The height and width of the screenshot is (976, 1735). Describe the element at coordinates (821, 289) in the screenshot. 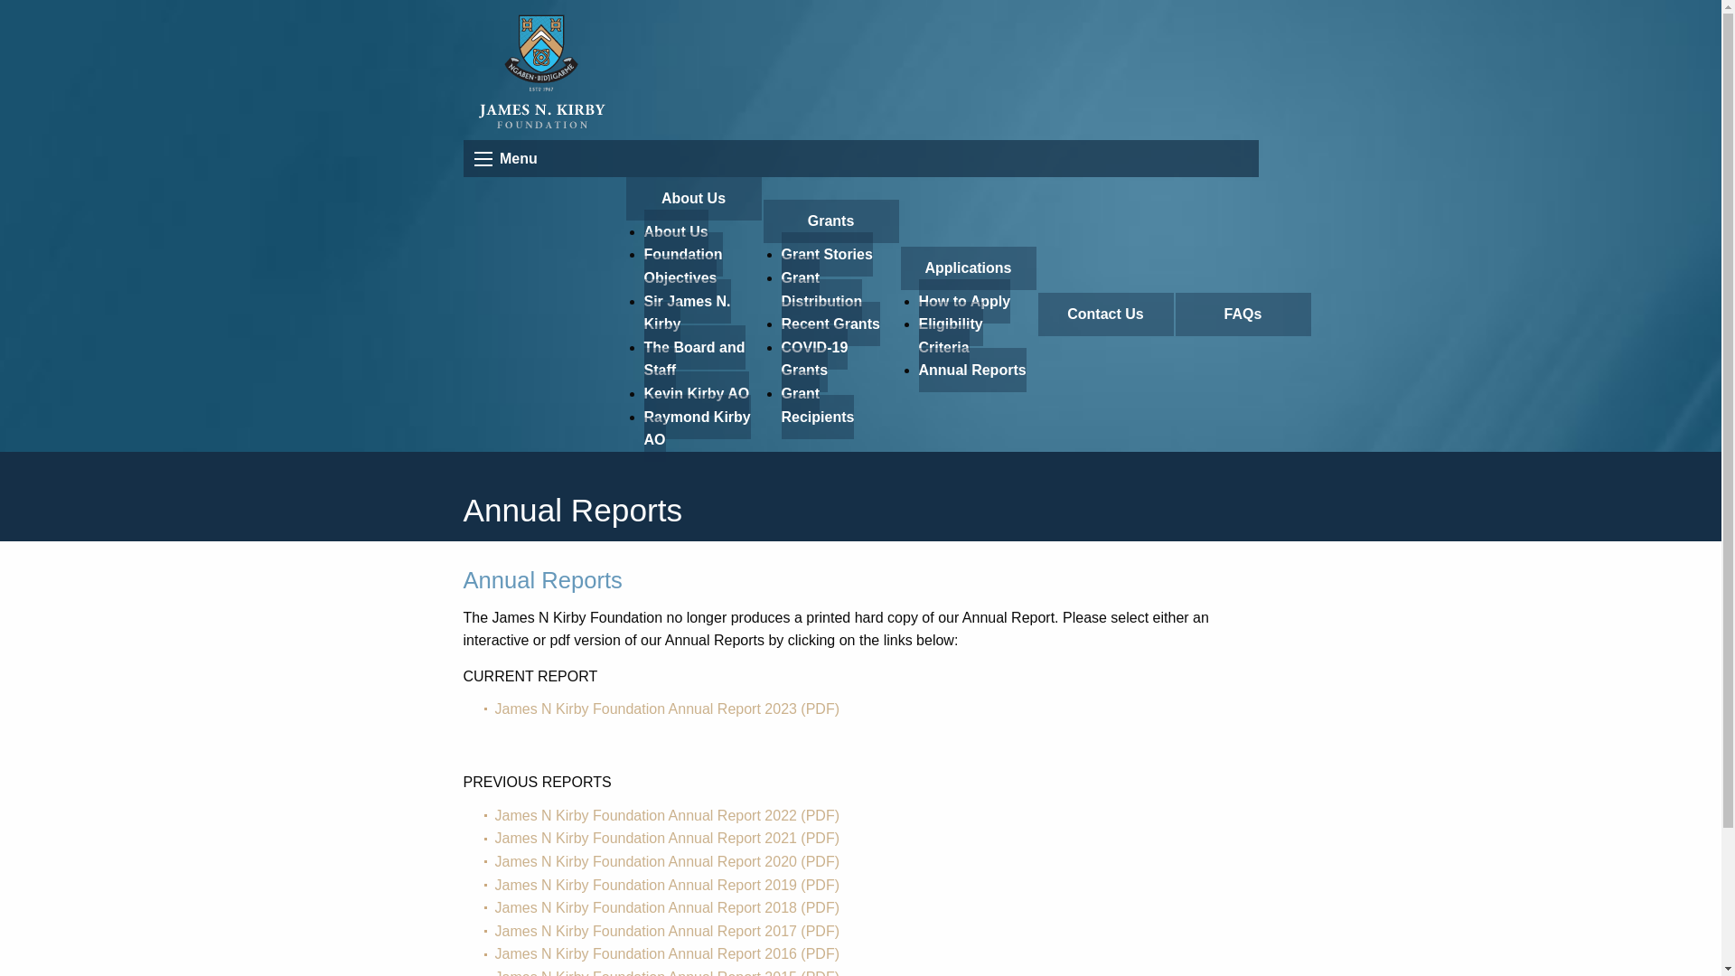

I see `Grant Distribution` at that location.